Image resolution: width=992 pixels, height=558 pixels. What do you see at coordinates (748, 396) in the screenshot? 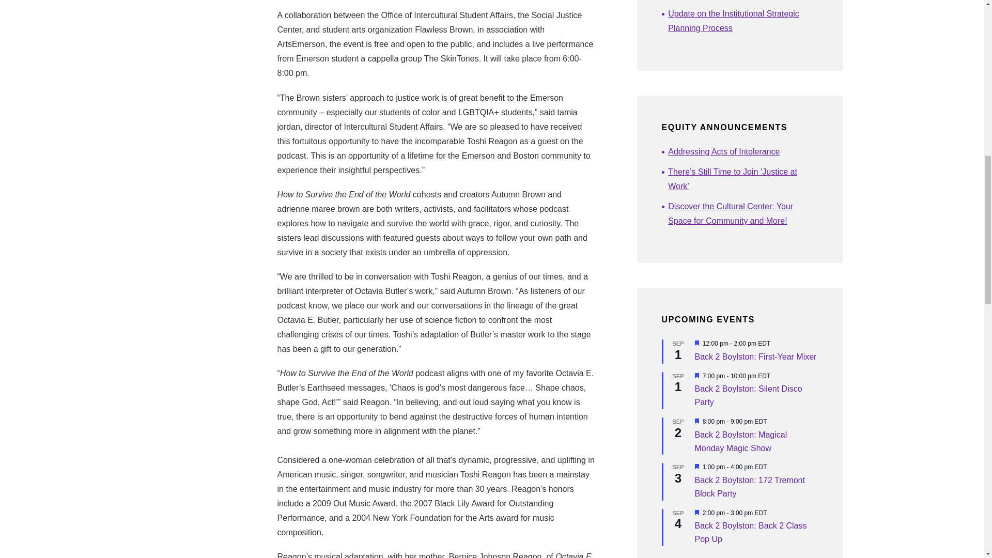
I see `Back 2 Boylston: Silent Disco Party` at bounding box center [748, 396].